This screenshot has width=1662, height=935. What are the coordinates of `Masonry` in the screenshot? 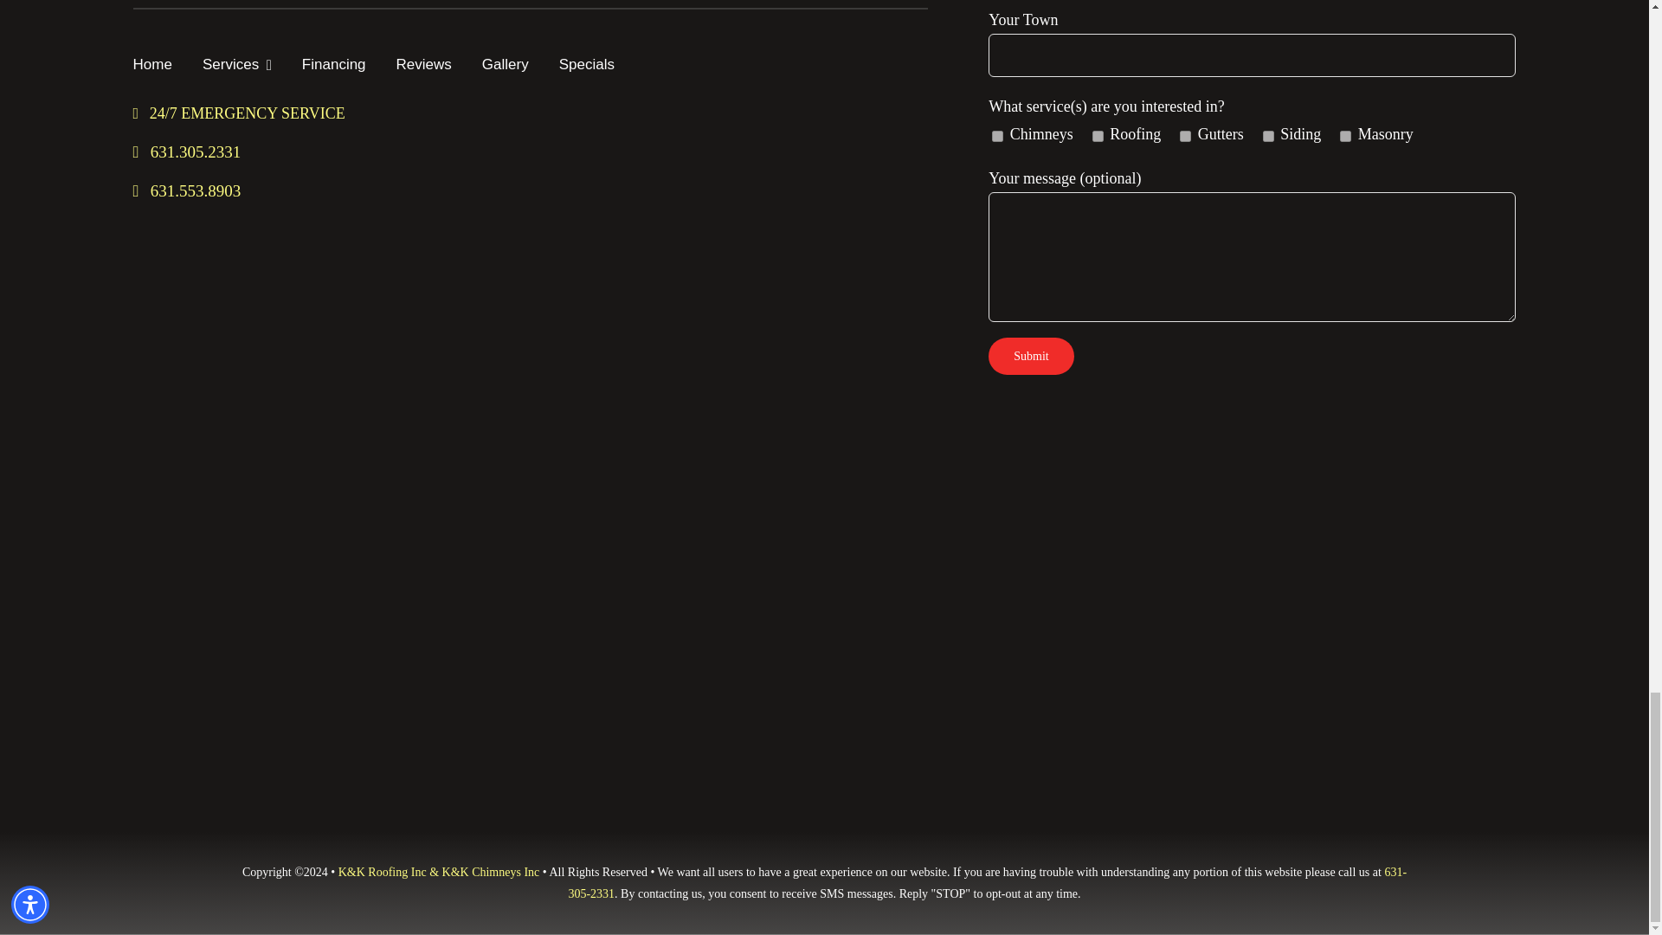 It's located at (1345, 137).